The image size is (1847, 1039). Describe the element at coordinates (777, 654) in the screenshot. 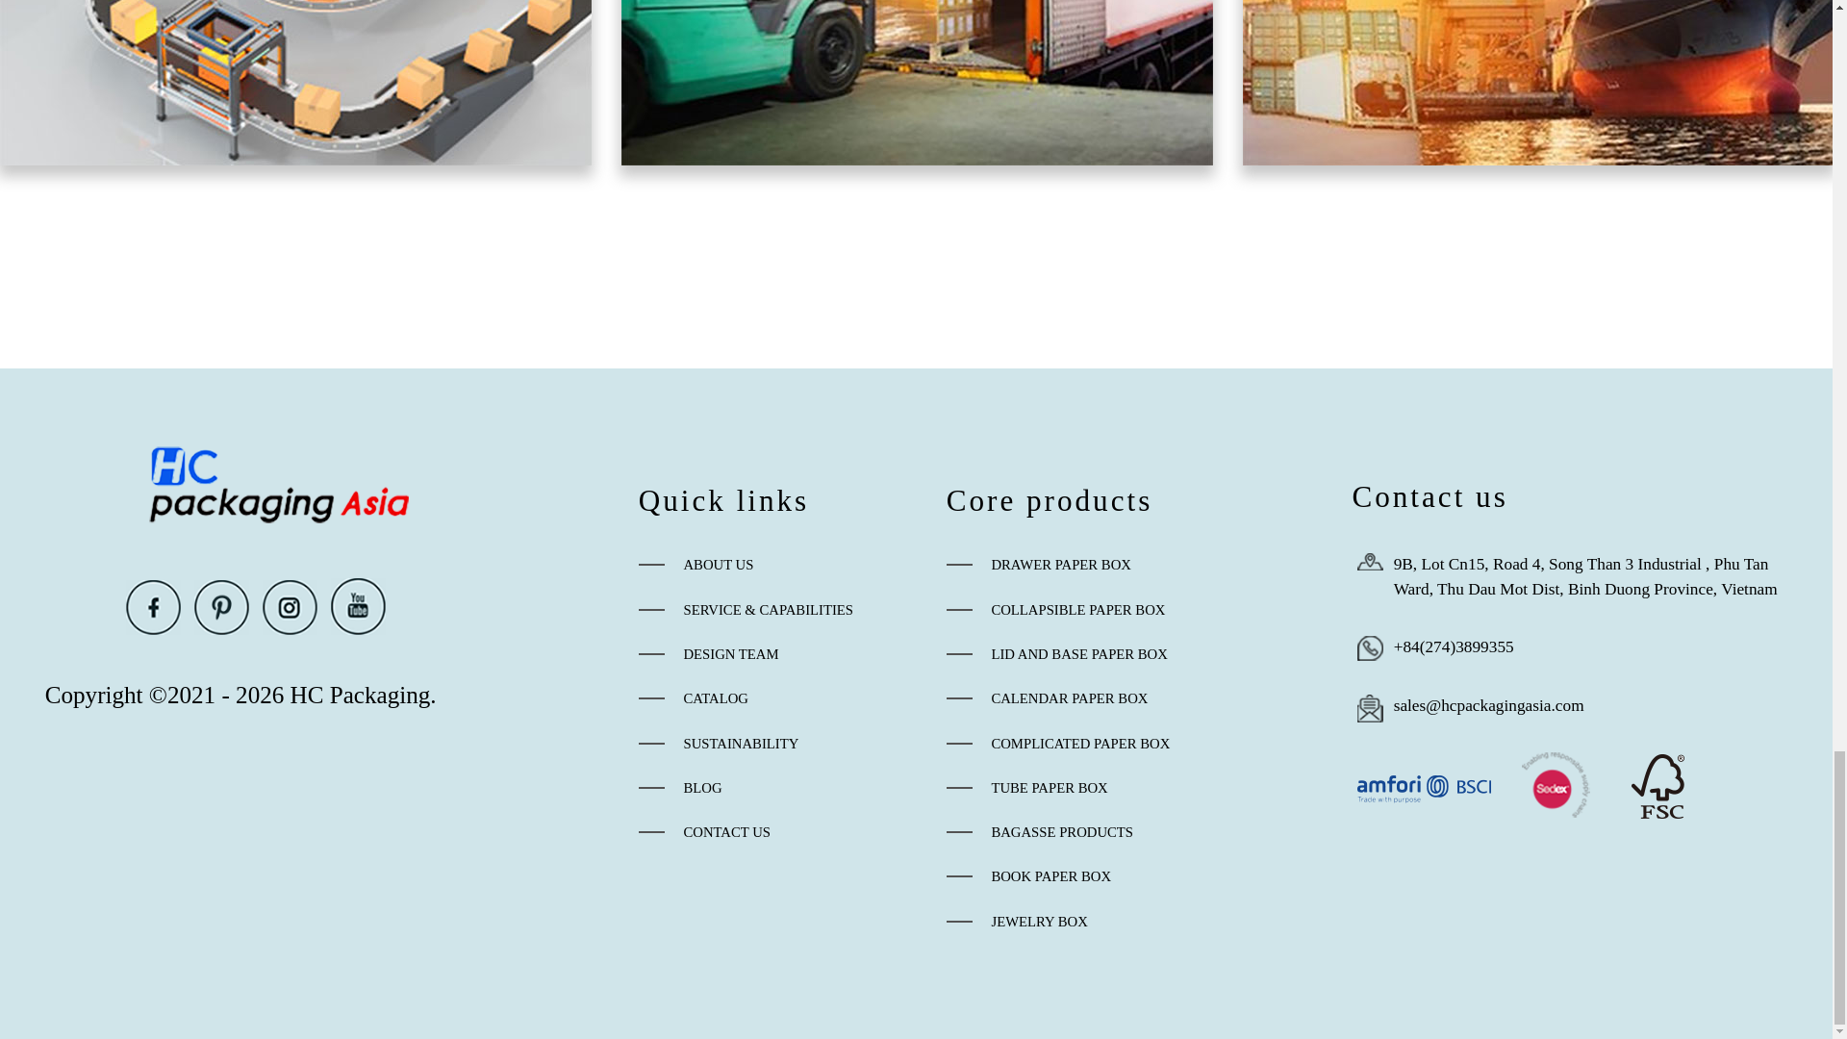

I see `DESIGN TEAM` at that location.